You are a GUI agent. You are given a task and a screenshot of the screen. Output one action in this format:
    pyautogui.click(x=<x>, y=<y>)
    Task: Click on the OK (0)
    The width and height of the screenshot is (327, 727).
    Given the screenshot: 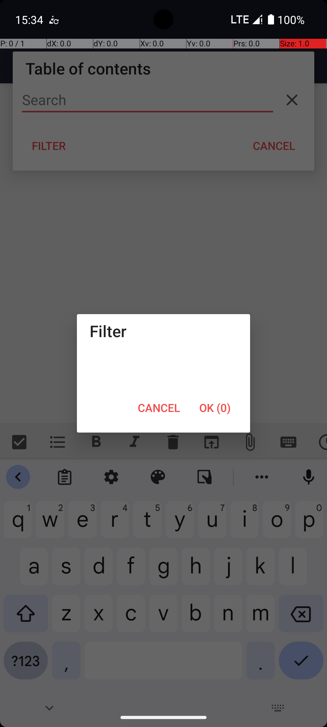 What is the action you would take?
    pyautogui.click(x=215, y=408)
    